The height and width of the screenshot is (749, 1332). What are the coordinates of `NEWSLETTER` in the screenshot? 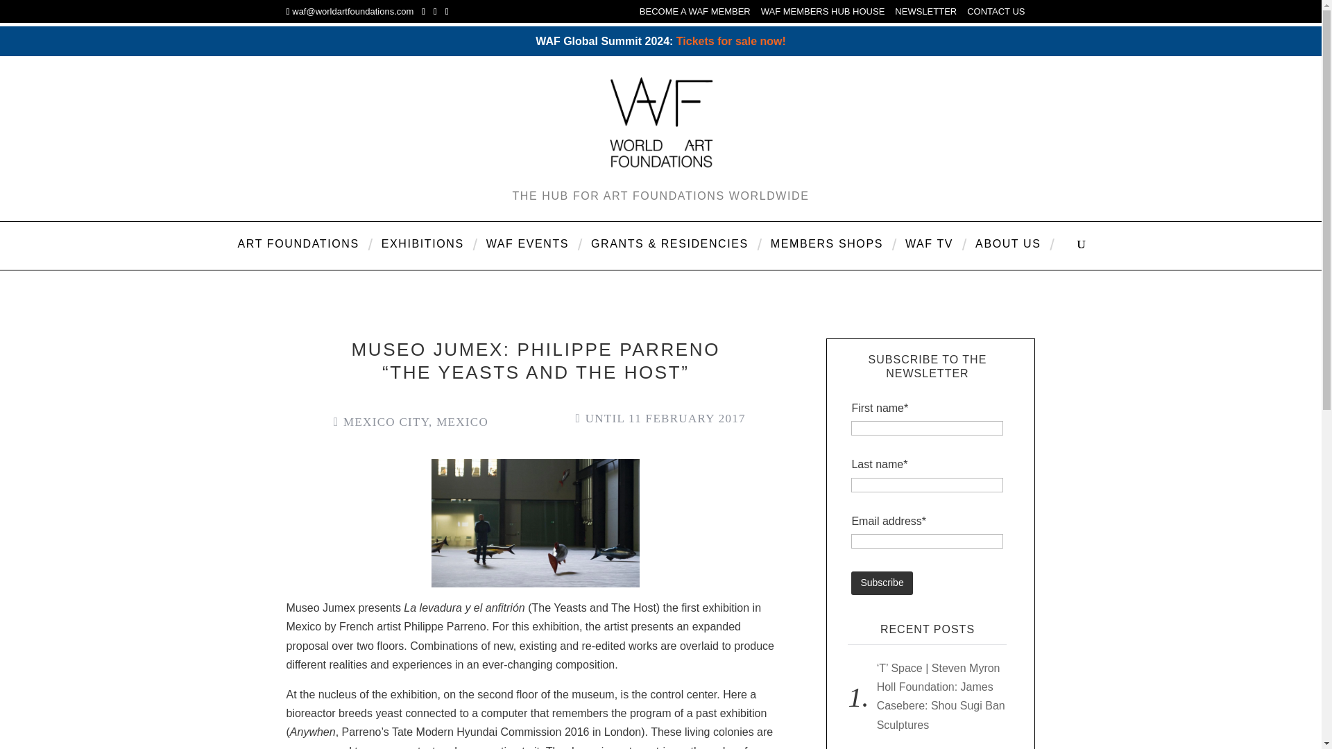 It's located at (925, 15).